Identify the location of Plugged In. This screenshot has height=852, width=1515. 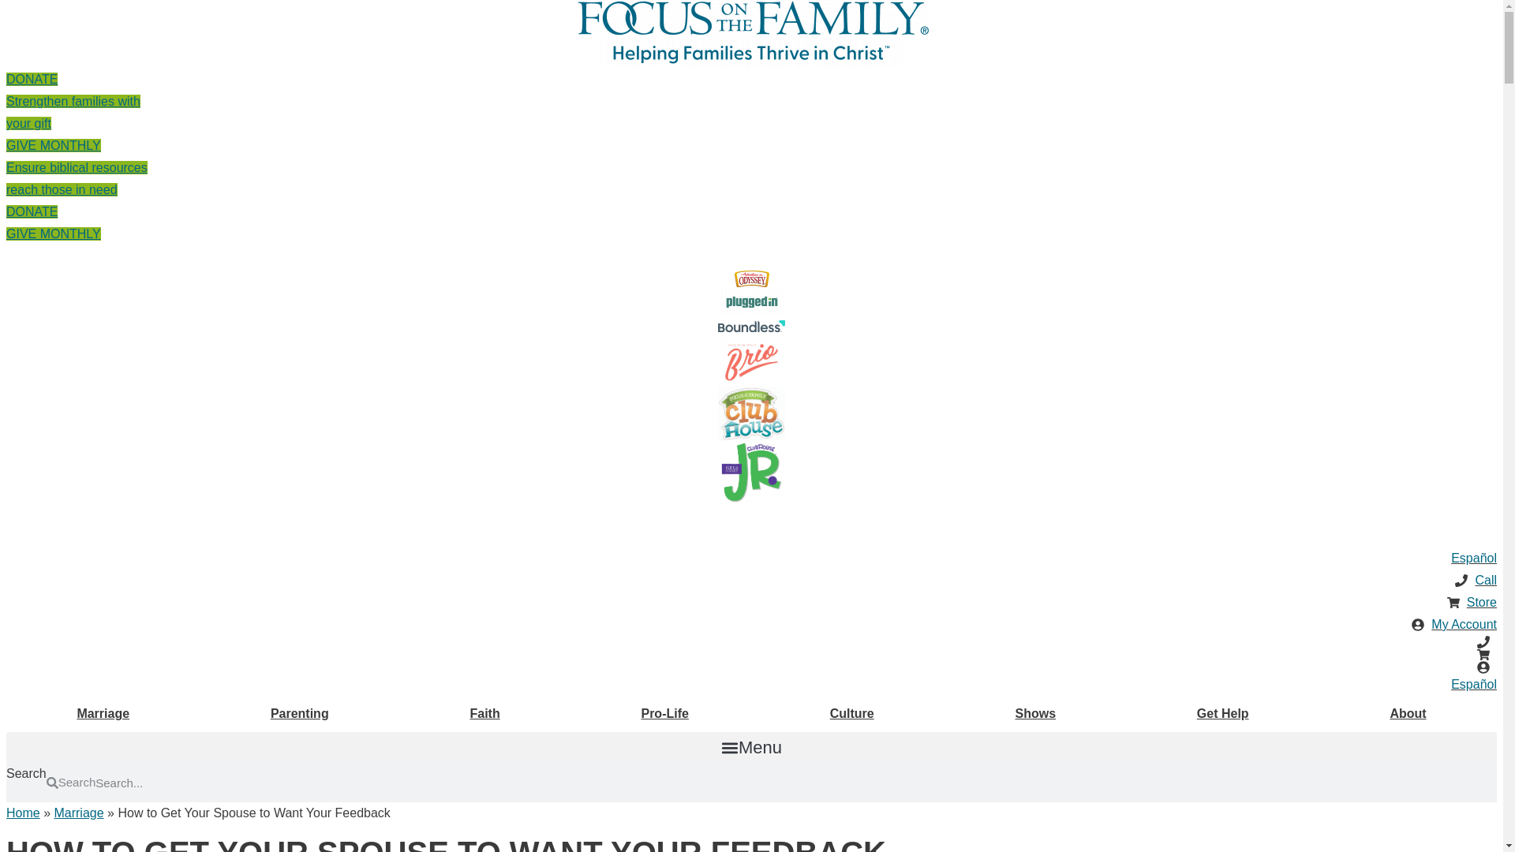
(73, 101).